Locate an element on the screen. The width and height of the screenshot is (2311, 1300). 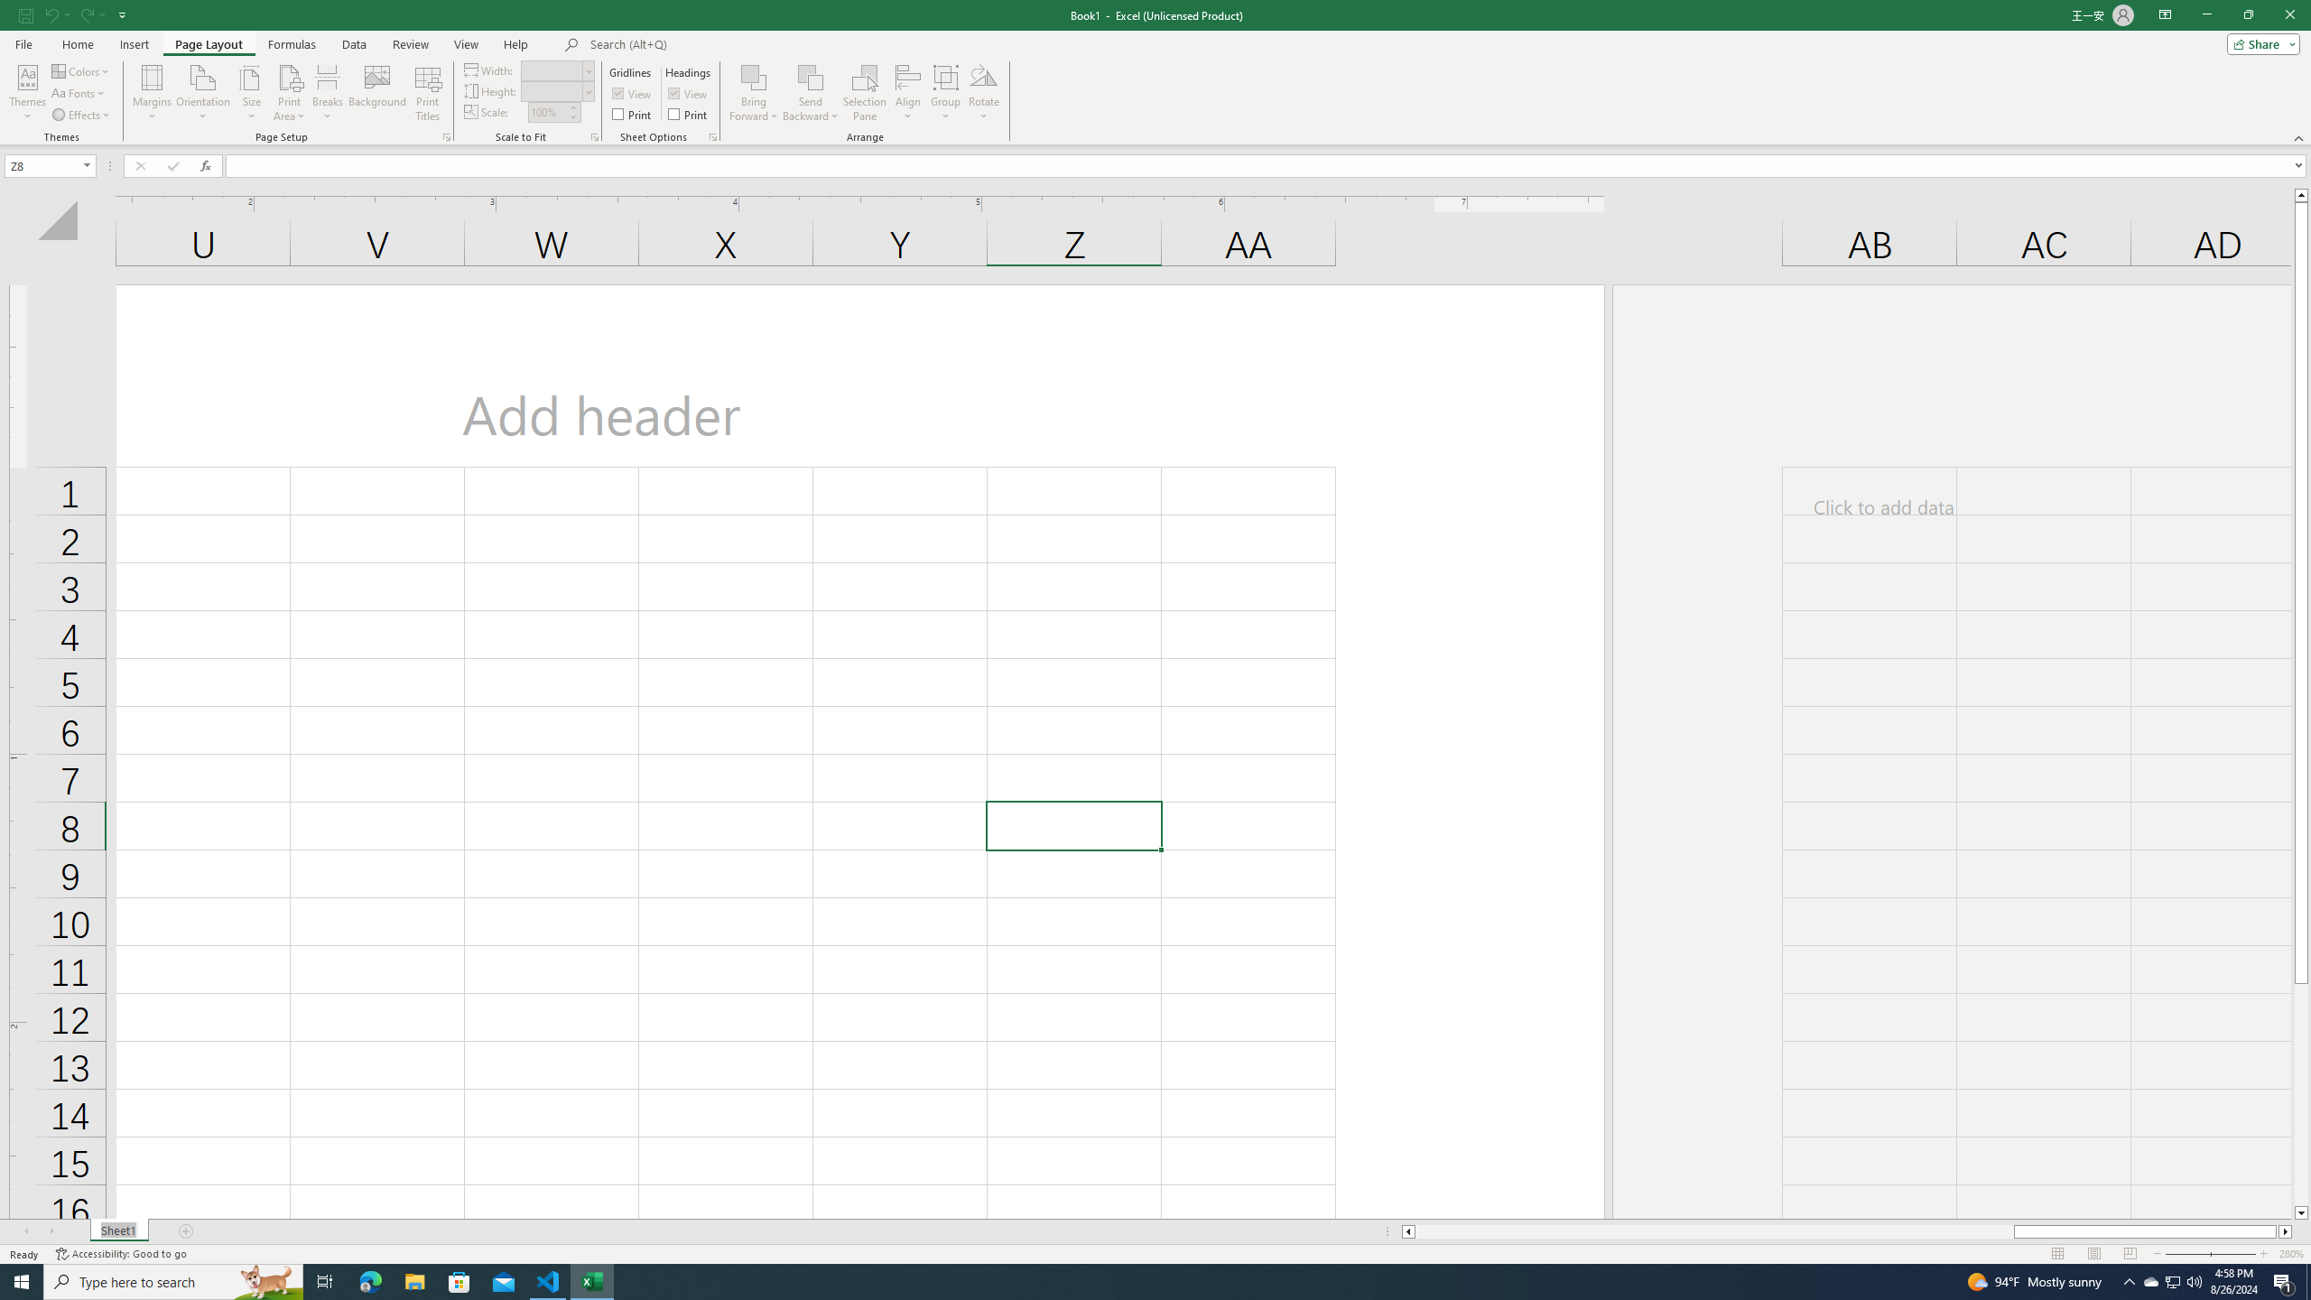
File Tab is located at coordinates (23, 43).